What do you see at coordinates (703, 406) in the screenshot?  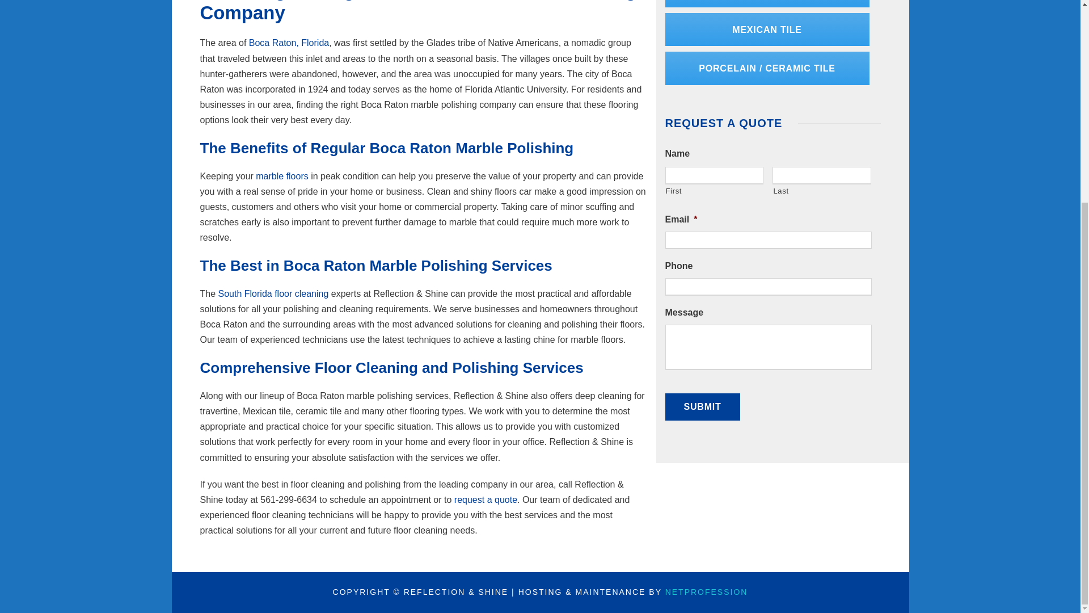 I see `Submit` at bounding box center [703, 406].